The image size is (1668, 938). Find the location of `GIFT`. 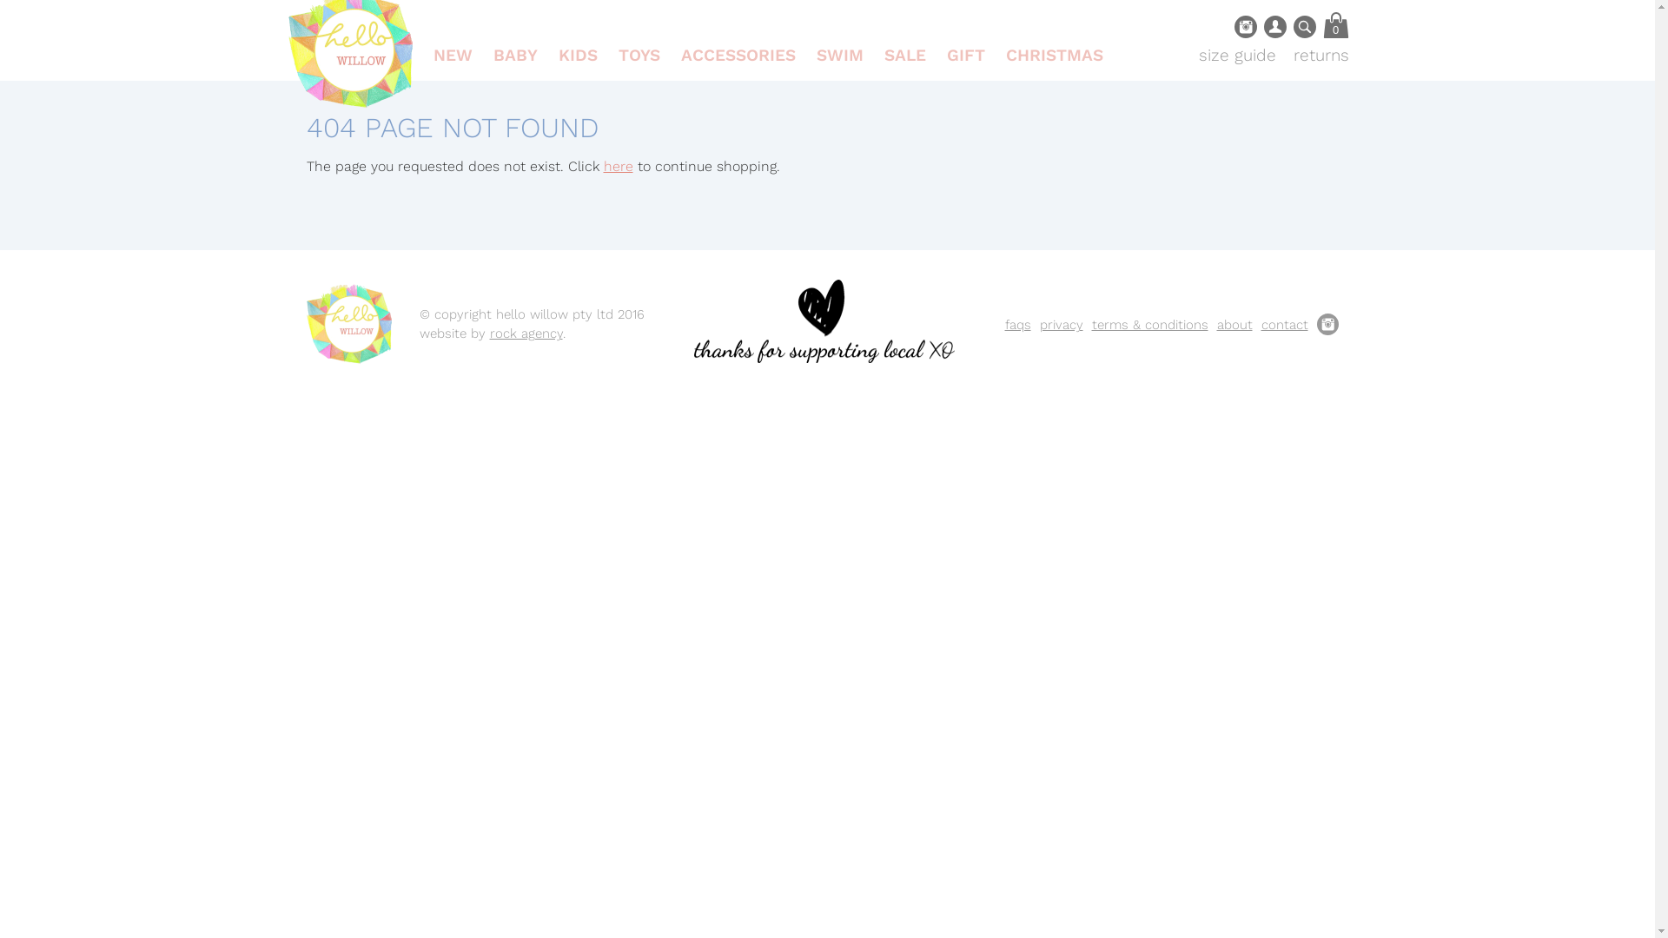

GIFT is located at coordinates (966, 56).